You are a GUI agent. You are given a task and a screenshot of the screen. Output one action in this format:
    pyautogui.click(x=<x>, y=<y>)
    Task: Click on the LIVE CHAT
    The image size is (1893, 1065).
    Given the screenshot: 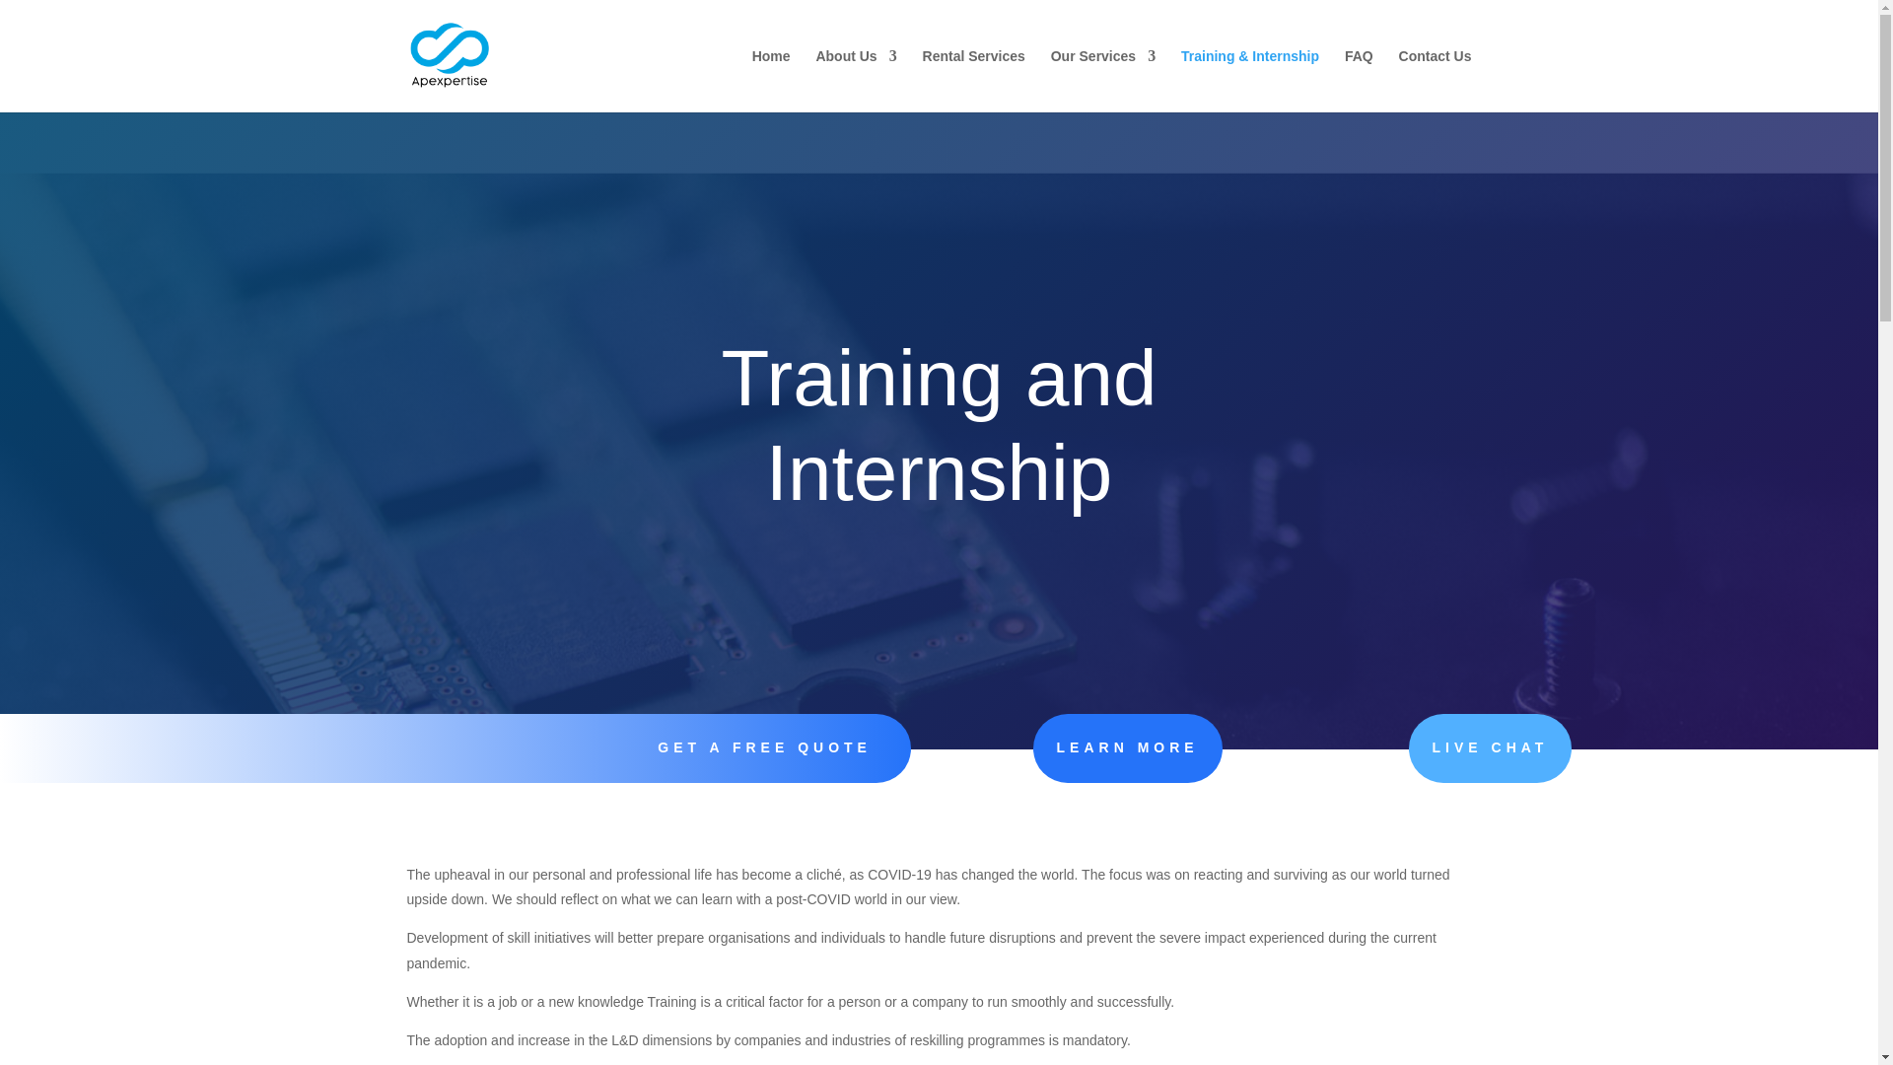 What is the action you would take?
    pyautogui.click(x=1491, y=747)
    